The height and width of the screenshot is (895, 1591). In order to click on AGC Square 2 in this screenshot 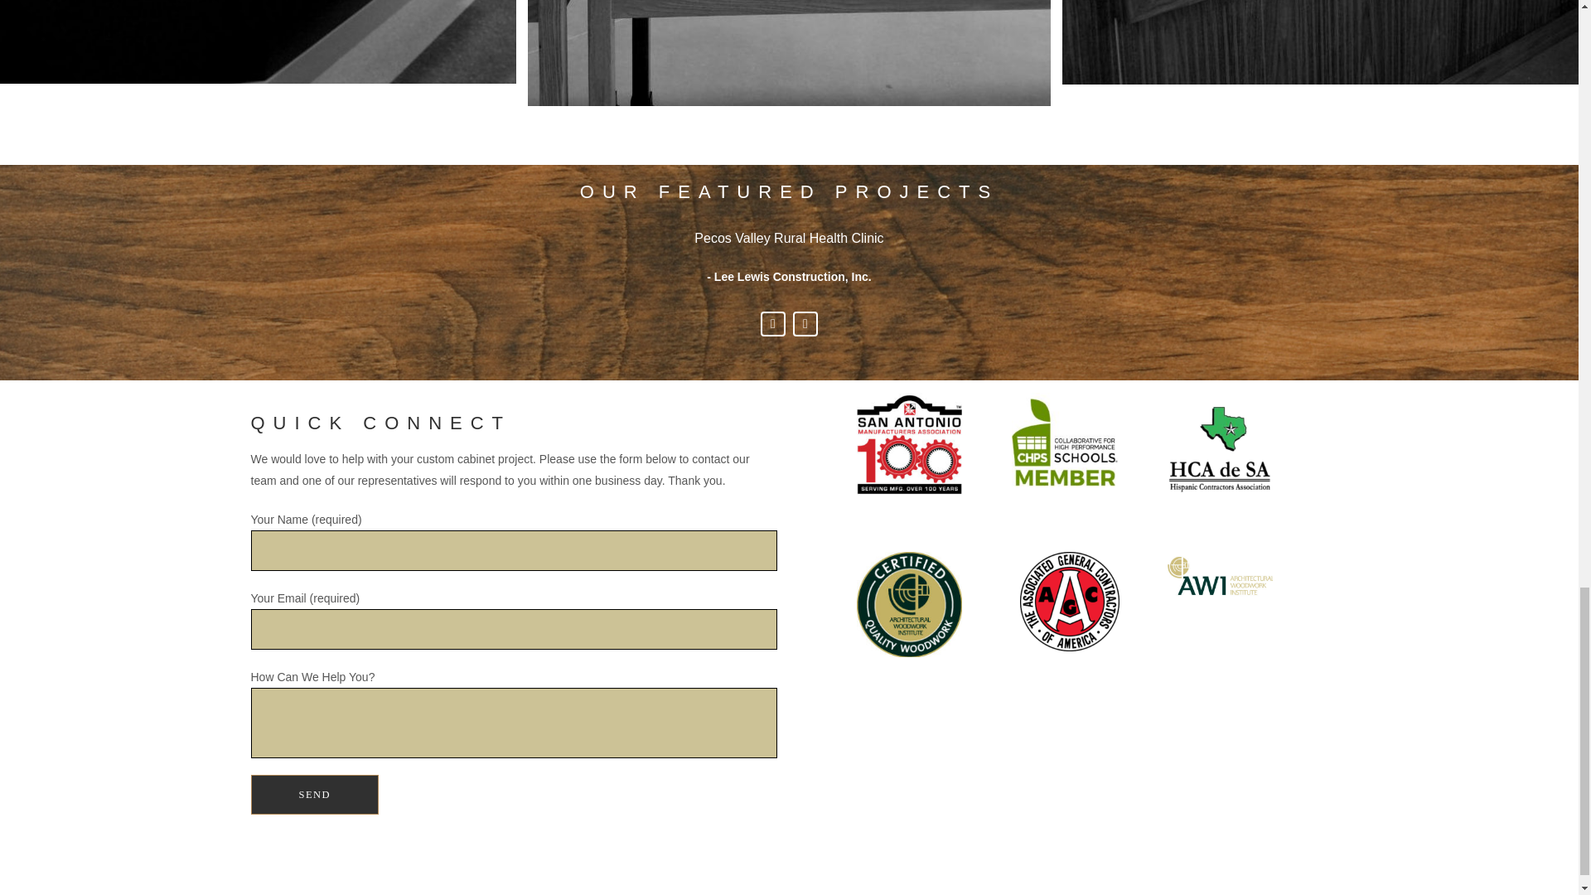, I will do `click(1069, 602)`.